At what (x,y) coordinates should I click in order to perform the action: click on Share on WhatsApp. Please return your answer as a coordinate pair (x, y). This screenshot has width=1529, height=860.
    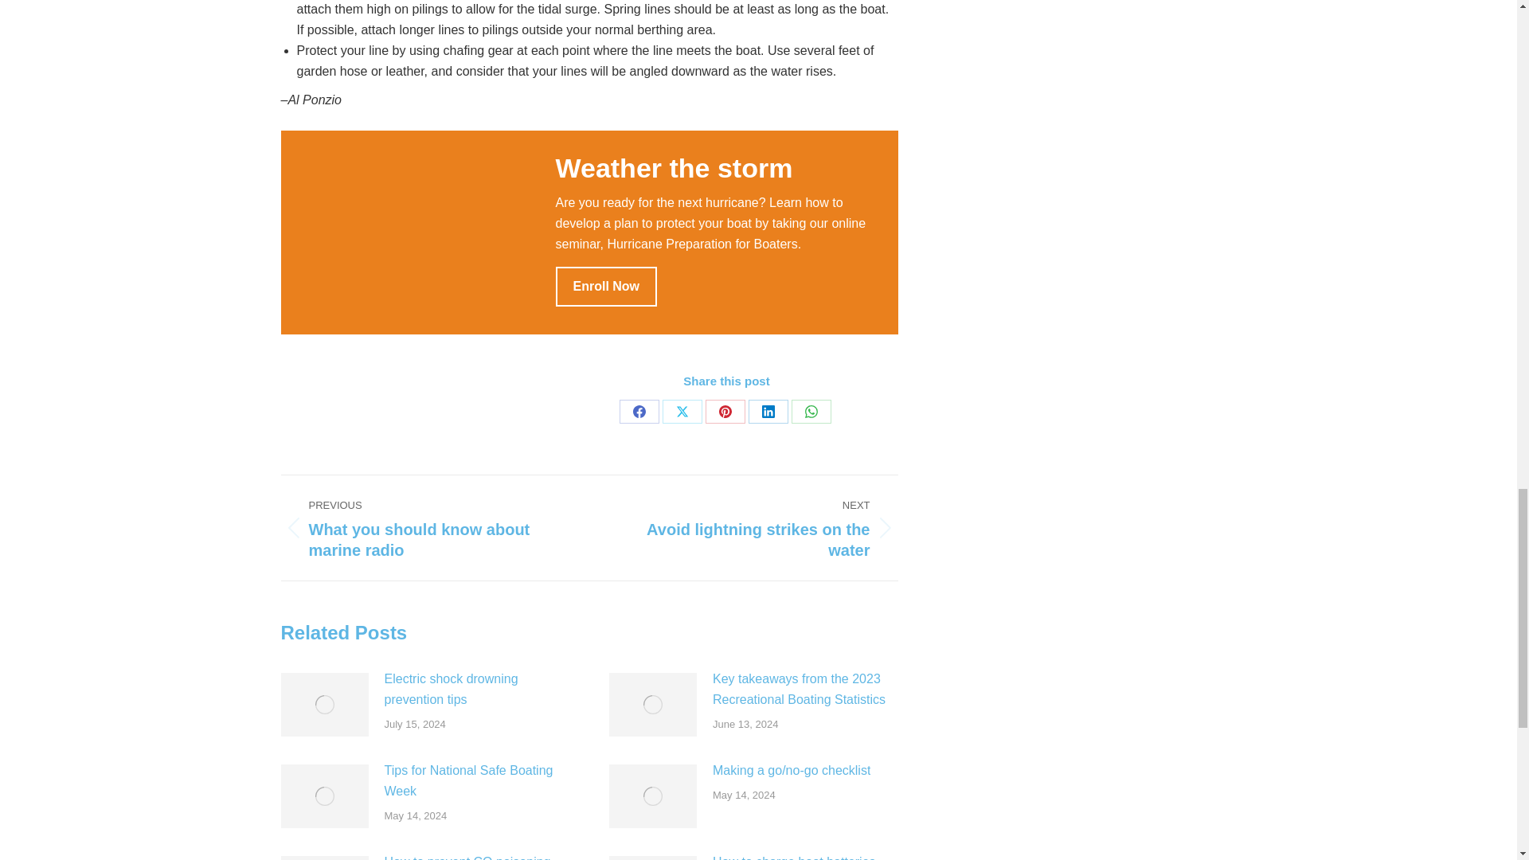
    Looking at the image, I should click on (811, 412).